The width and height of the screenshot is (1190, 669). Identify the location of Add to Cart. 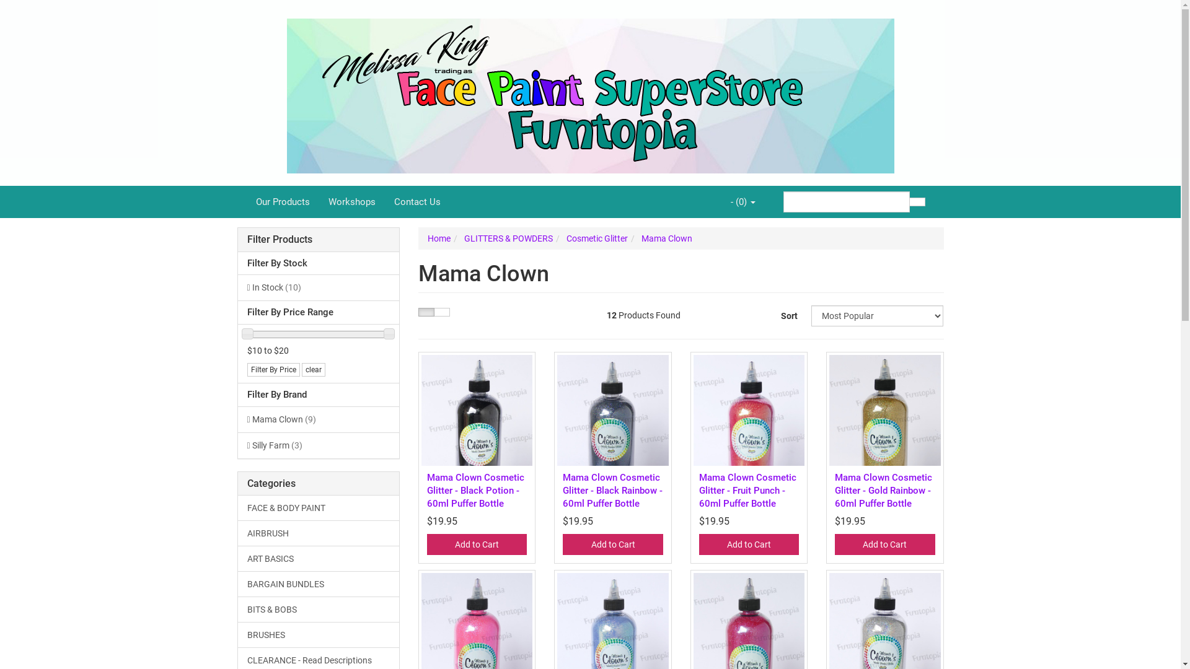
(612, 544).